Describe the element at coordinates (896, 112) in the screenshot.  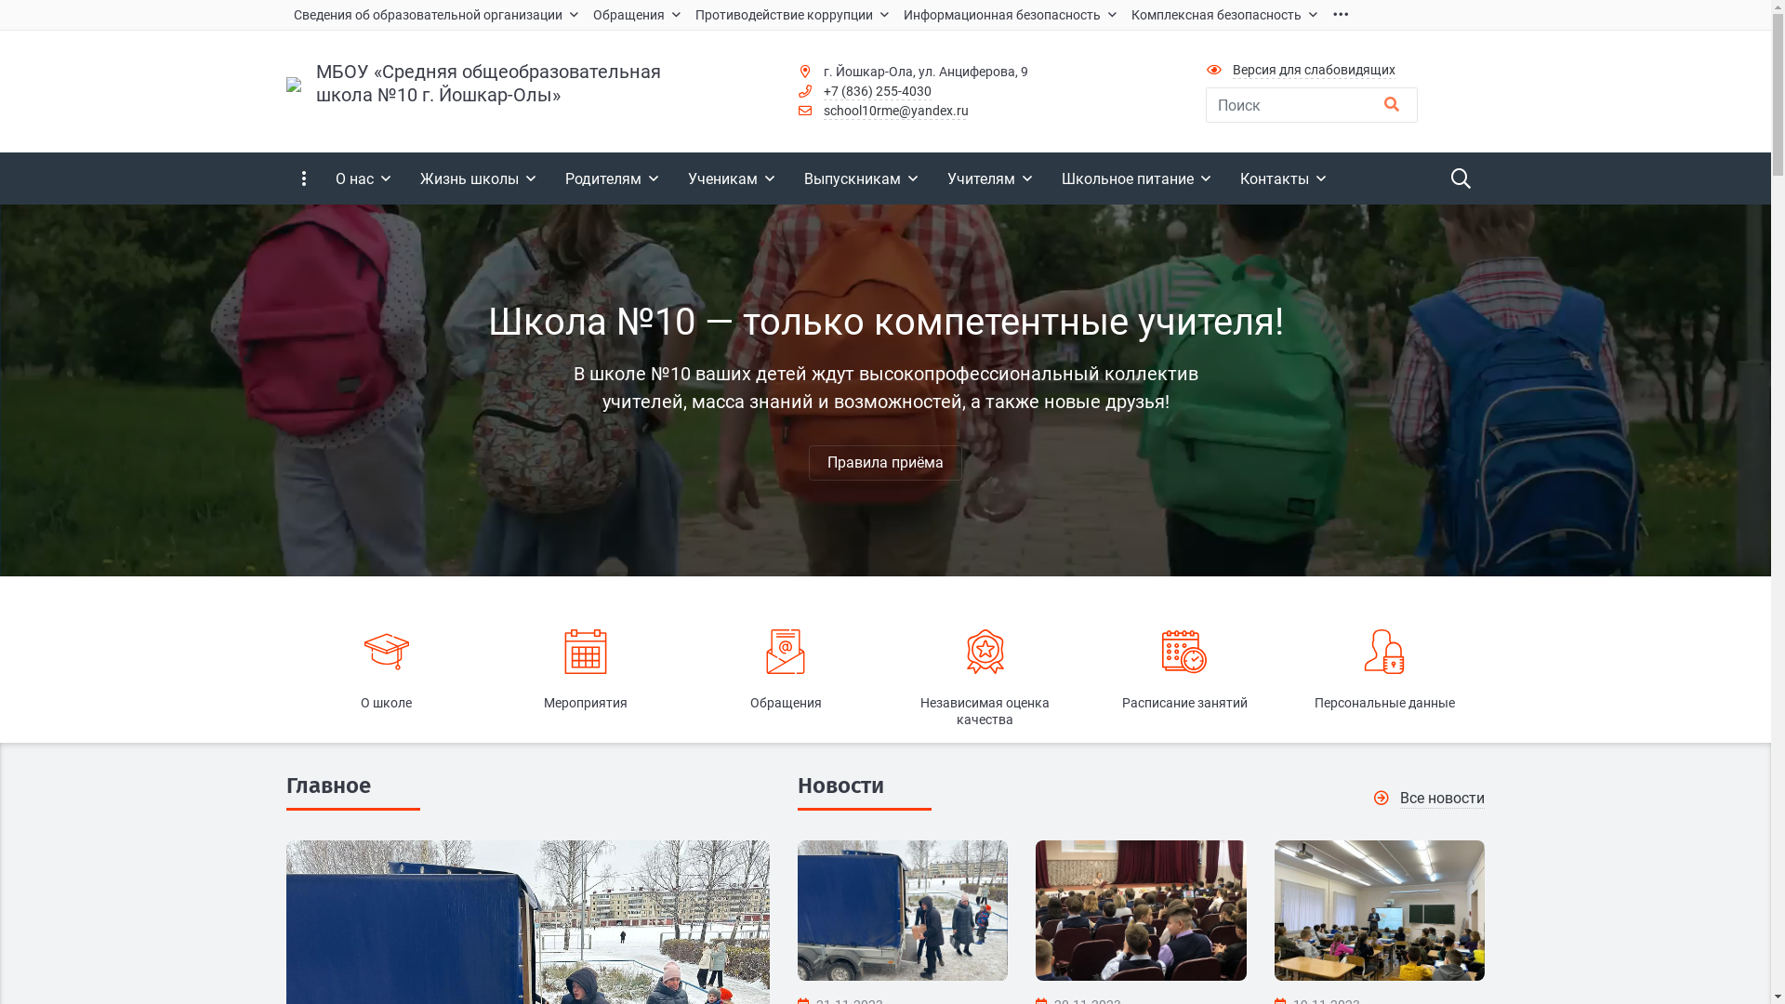
I see `school10rme@yandex.ru` at that location.